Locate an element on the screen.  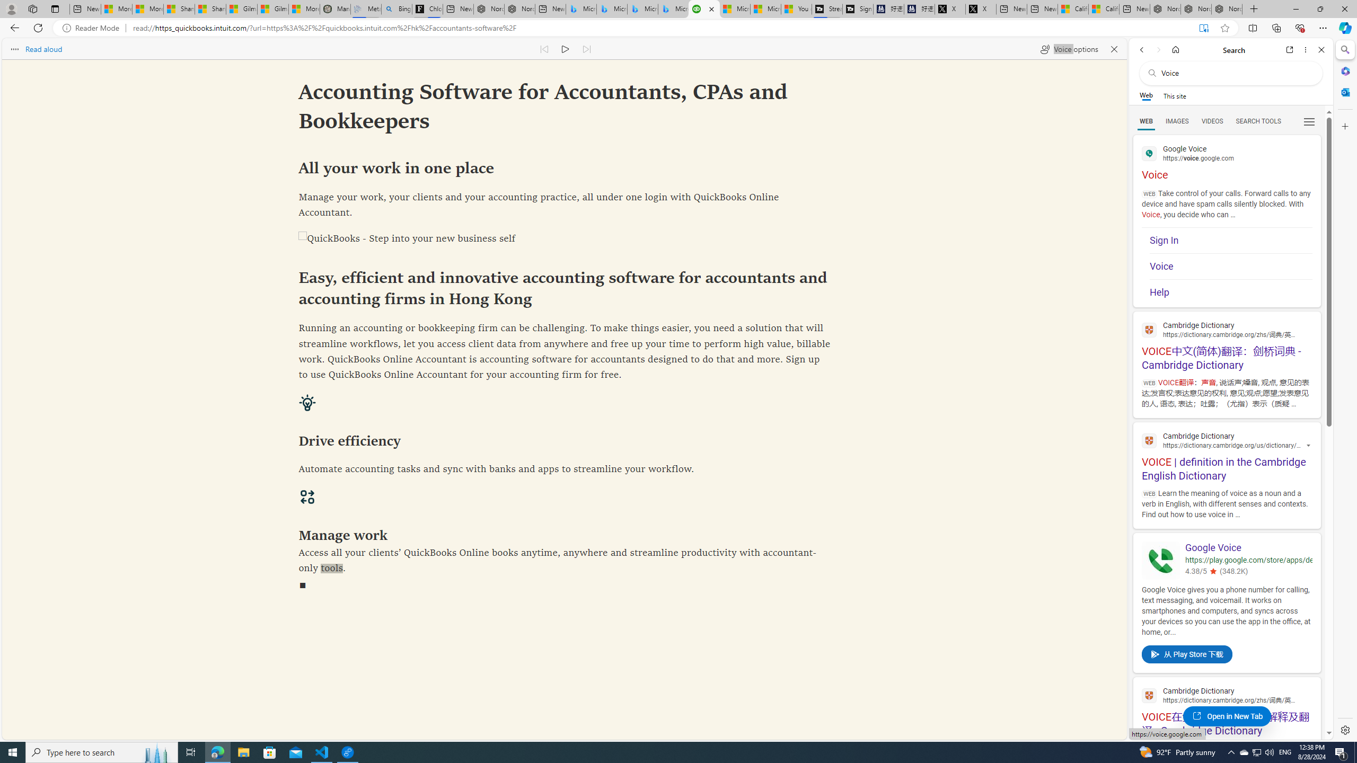
Voice is located at coordinates (1231, 267).